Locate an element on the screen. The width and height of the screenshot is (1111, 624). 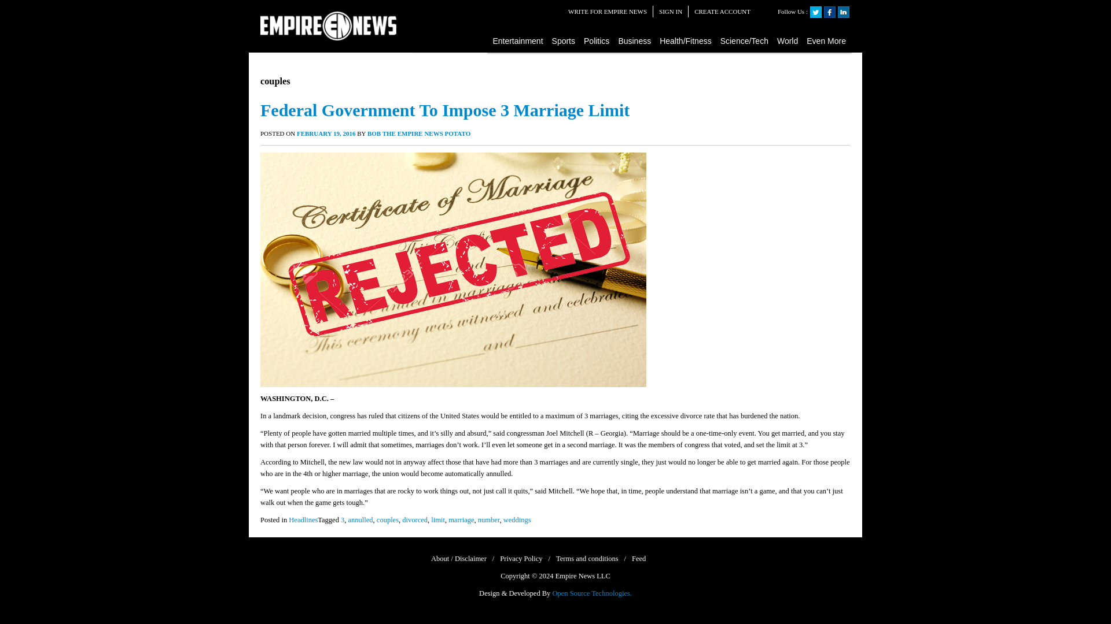
Business is located at coordinates (634, 40).